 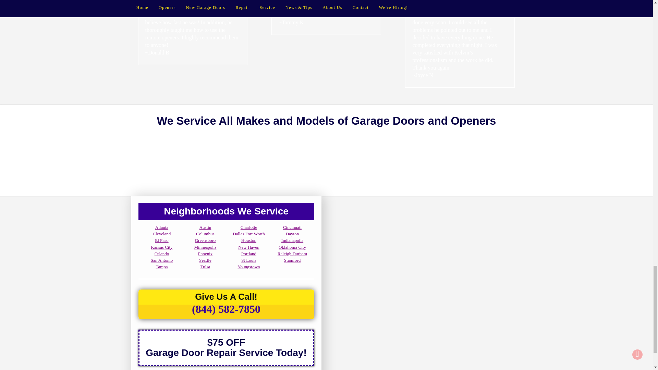 What do you see at coordinates (205, 227) in the screenshot?
I see `Austin` at bounding box center [205, 227].